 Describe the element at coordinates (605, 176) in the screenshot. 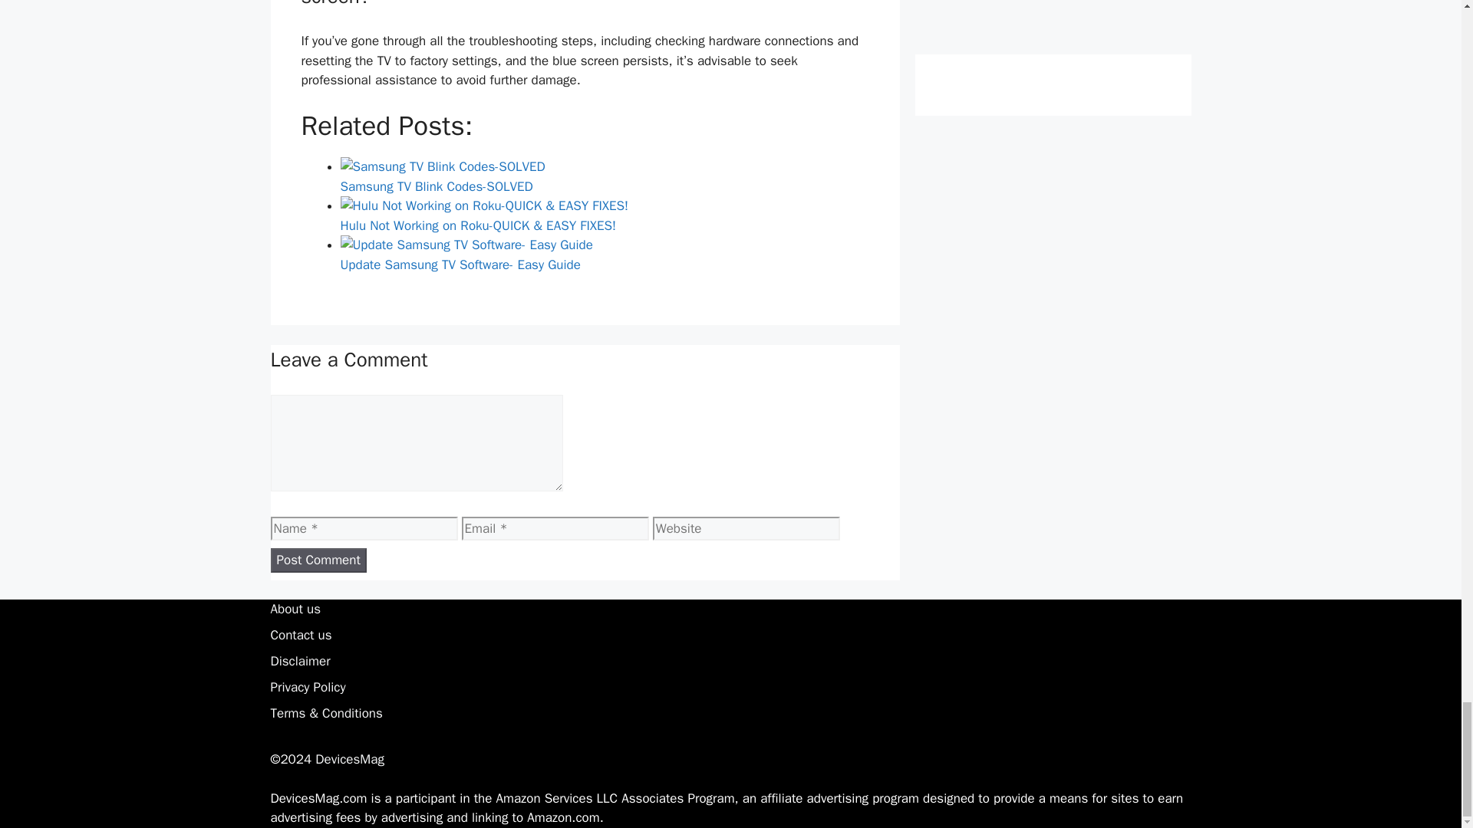

I see `Samsung TV Blink Codes-SOLVED` at that location.